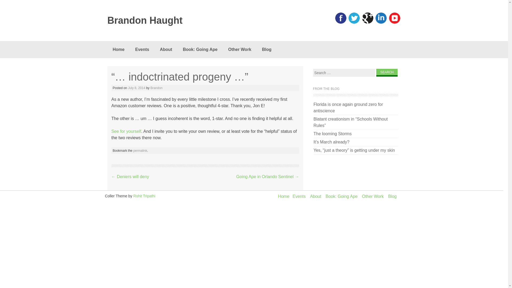 The height and width of the screenshot is (288, 512). What do you see at coordinates (142, 50) in the screenshot?
I see `Events` at bounding box center [142, 50].